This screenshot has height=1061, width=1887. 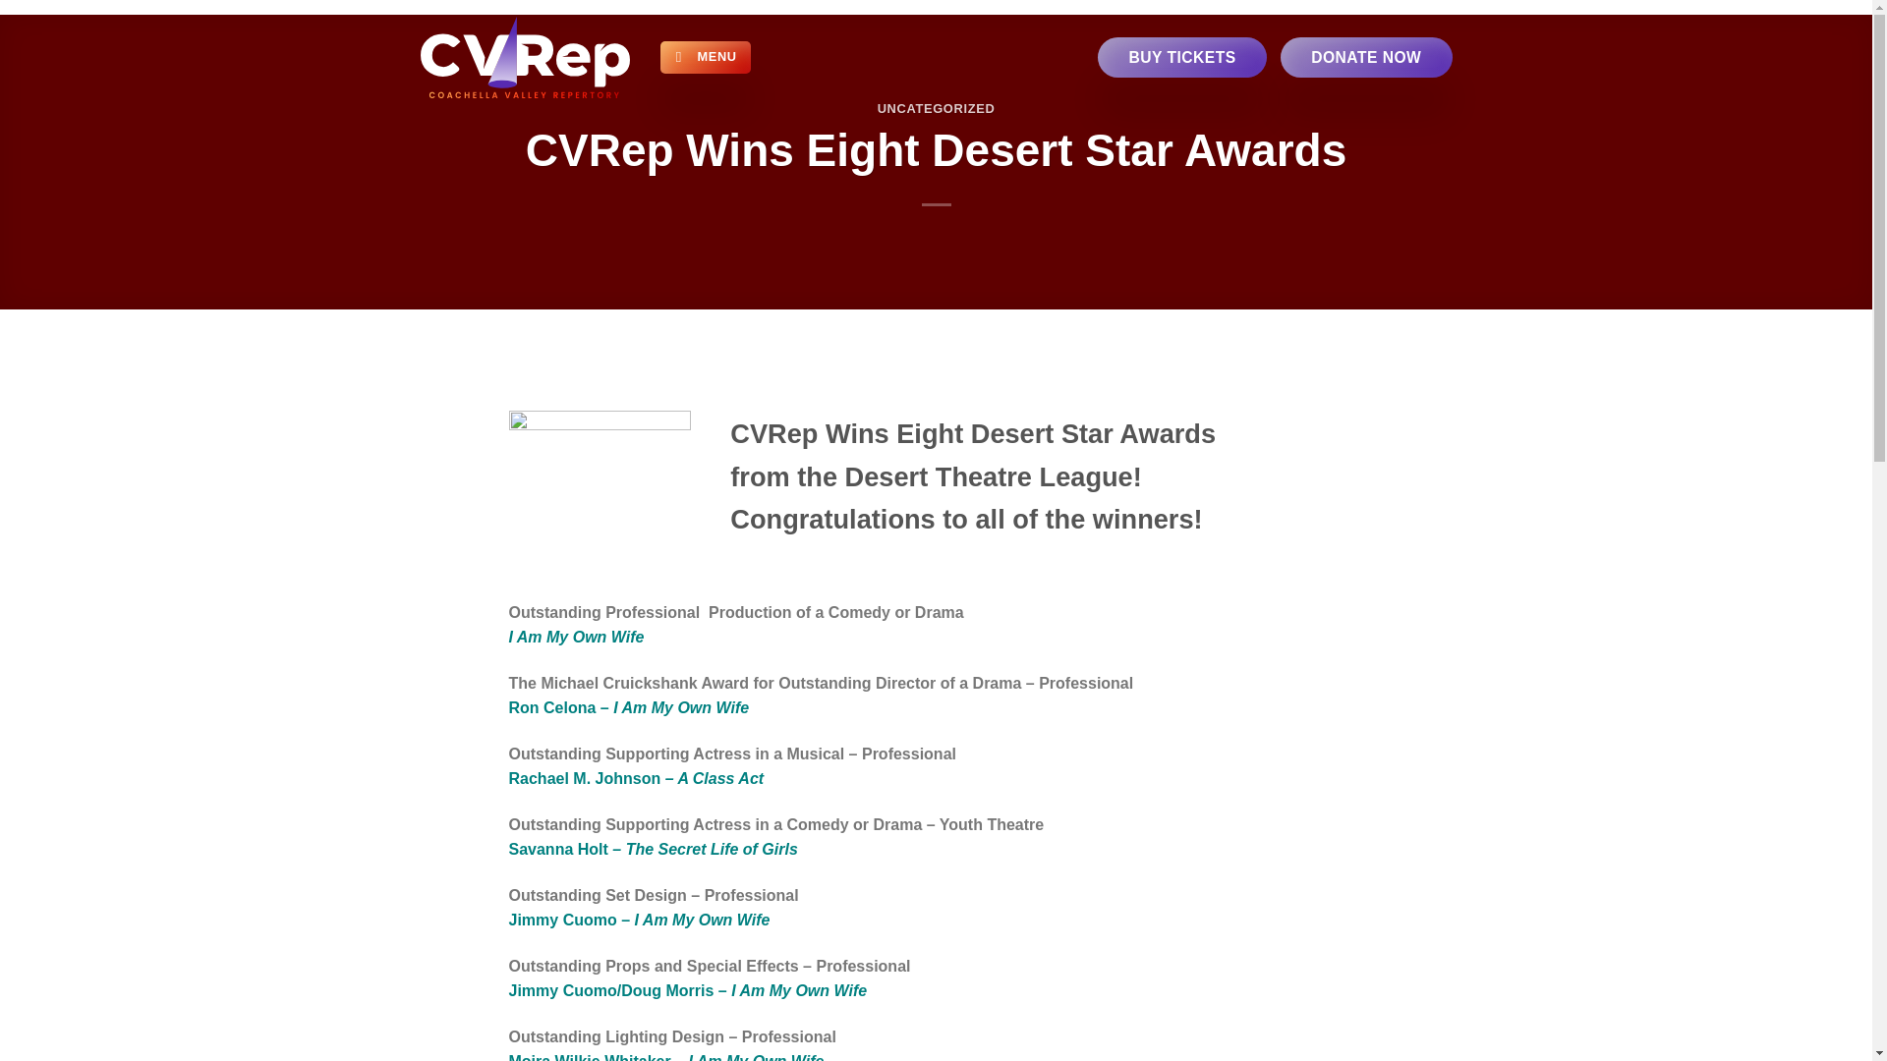 What do you see at coordinates (706, 57) in the screenshot?
I see `MENU` at bounding box center [706, 57].